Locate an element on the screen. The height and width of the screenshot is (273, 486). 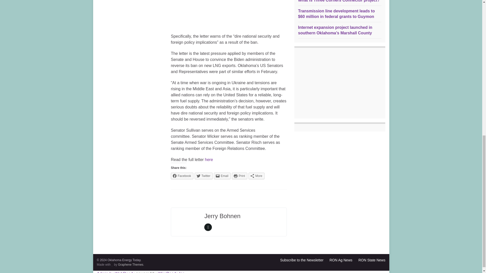
Click to share on Twitter is located at coordinates (204, 176).